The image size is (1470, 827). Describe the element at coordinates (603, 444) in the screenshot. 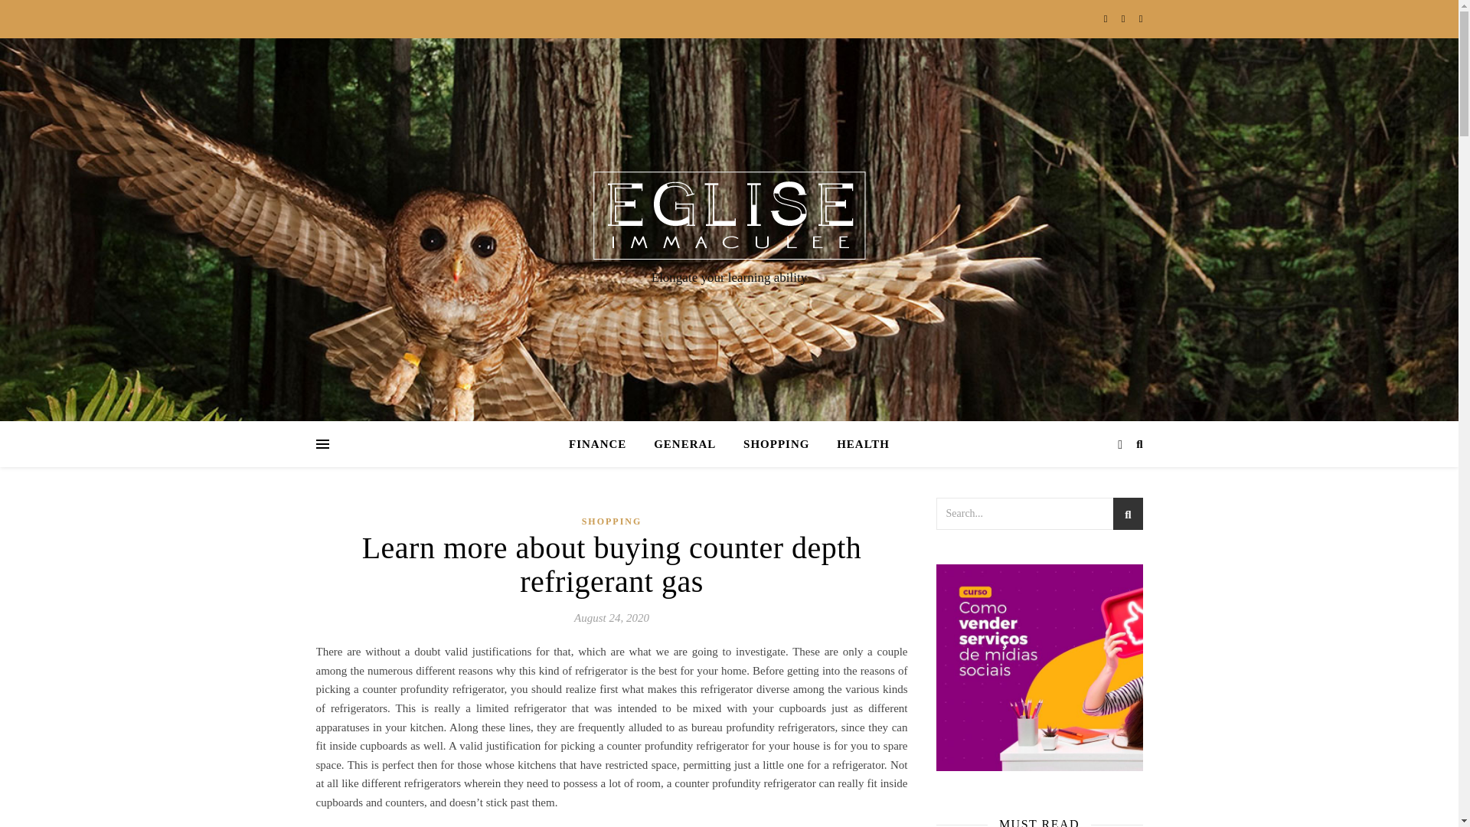

I see `FINANCE` at that location.